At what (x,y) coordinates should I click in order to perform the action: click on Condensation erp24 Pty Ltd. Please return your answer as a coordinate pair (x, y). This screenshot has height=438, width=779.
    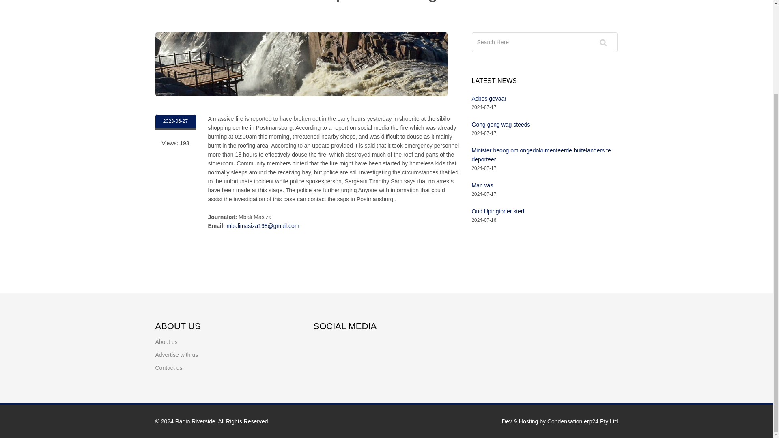
    Looking at the image, I should click on (583, 421).